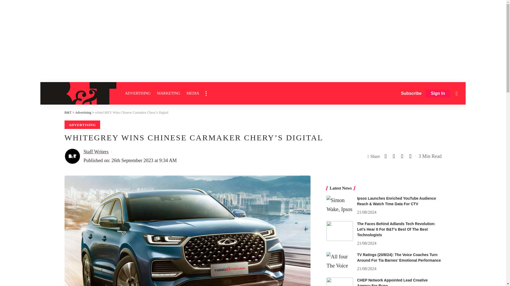  I want to click on Go to the Advertising Category archives., so click(83, 112).